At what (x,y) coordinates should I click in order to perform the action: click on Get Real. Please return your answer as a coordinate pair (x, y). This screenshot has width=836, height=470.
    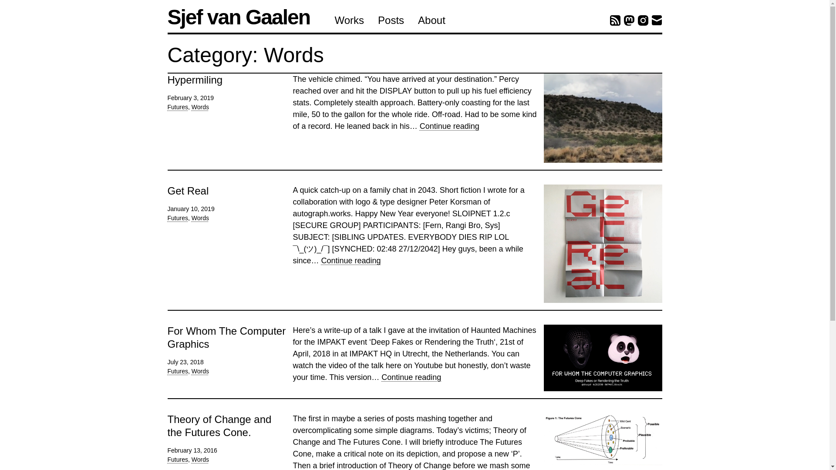
    Looking at the image, I should click on (188, 191).